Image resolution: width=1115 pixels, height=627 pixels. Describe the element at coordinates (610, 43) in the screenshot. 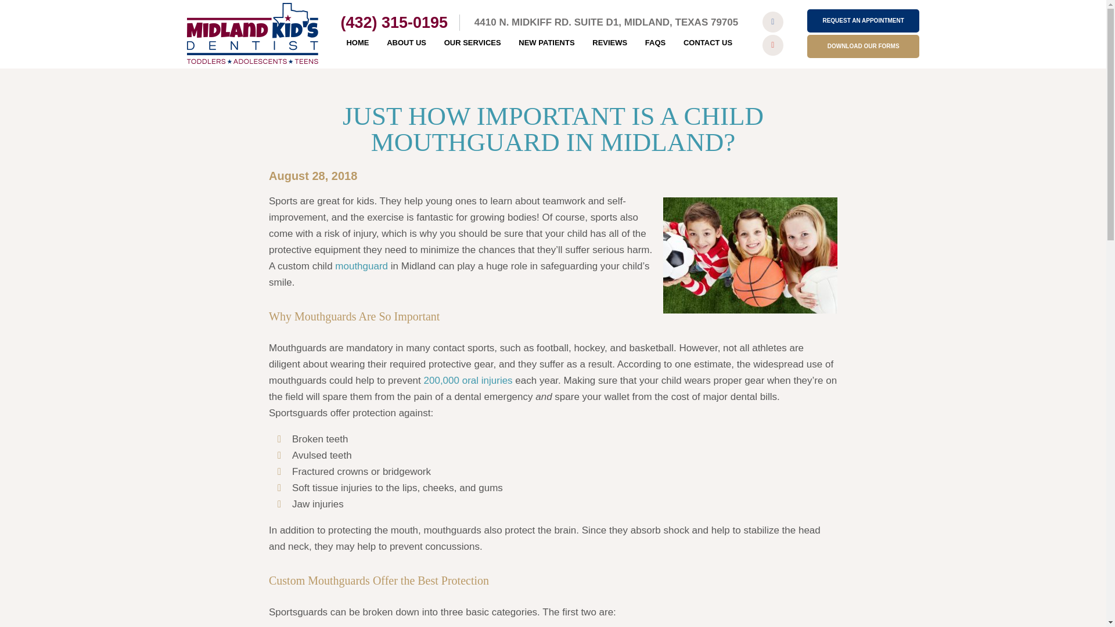

I see `REVIEWS` at that location.